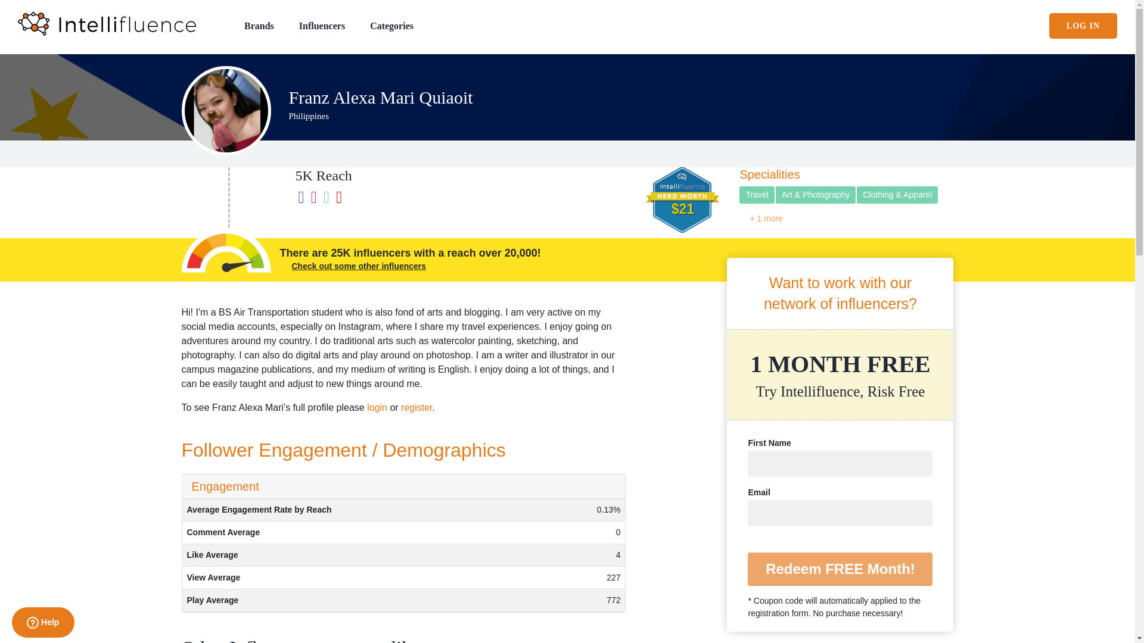 This screenshot has height=643, width=1144. I want to click on Check out some other influencers, so click(359, 266).